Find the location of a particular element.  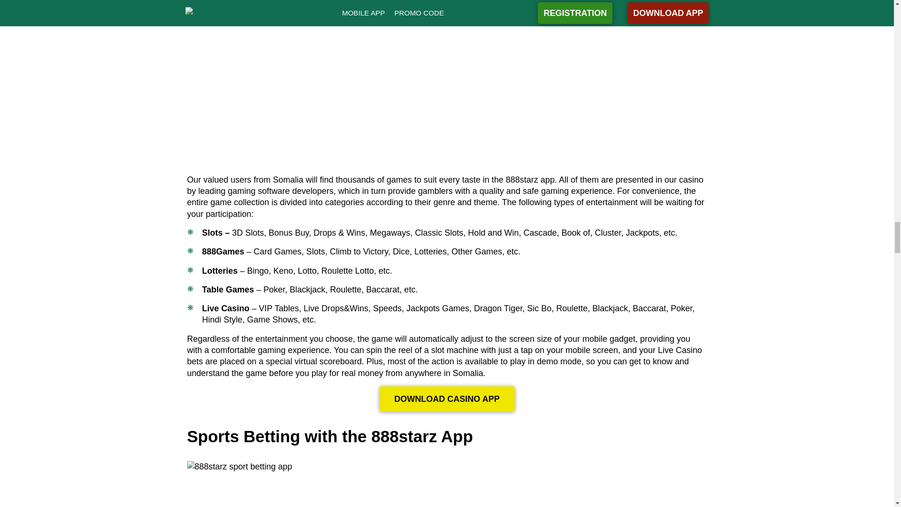

DOWNLOAD CASINO APP is located at coordinates (447, 399).